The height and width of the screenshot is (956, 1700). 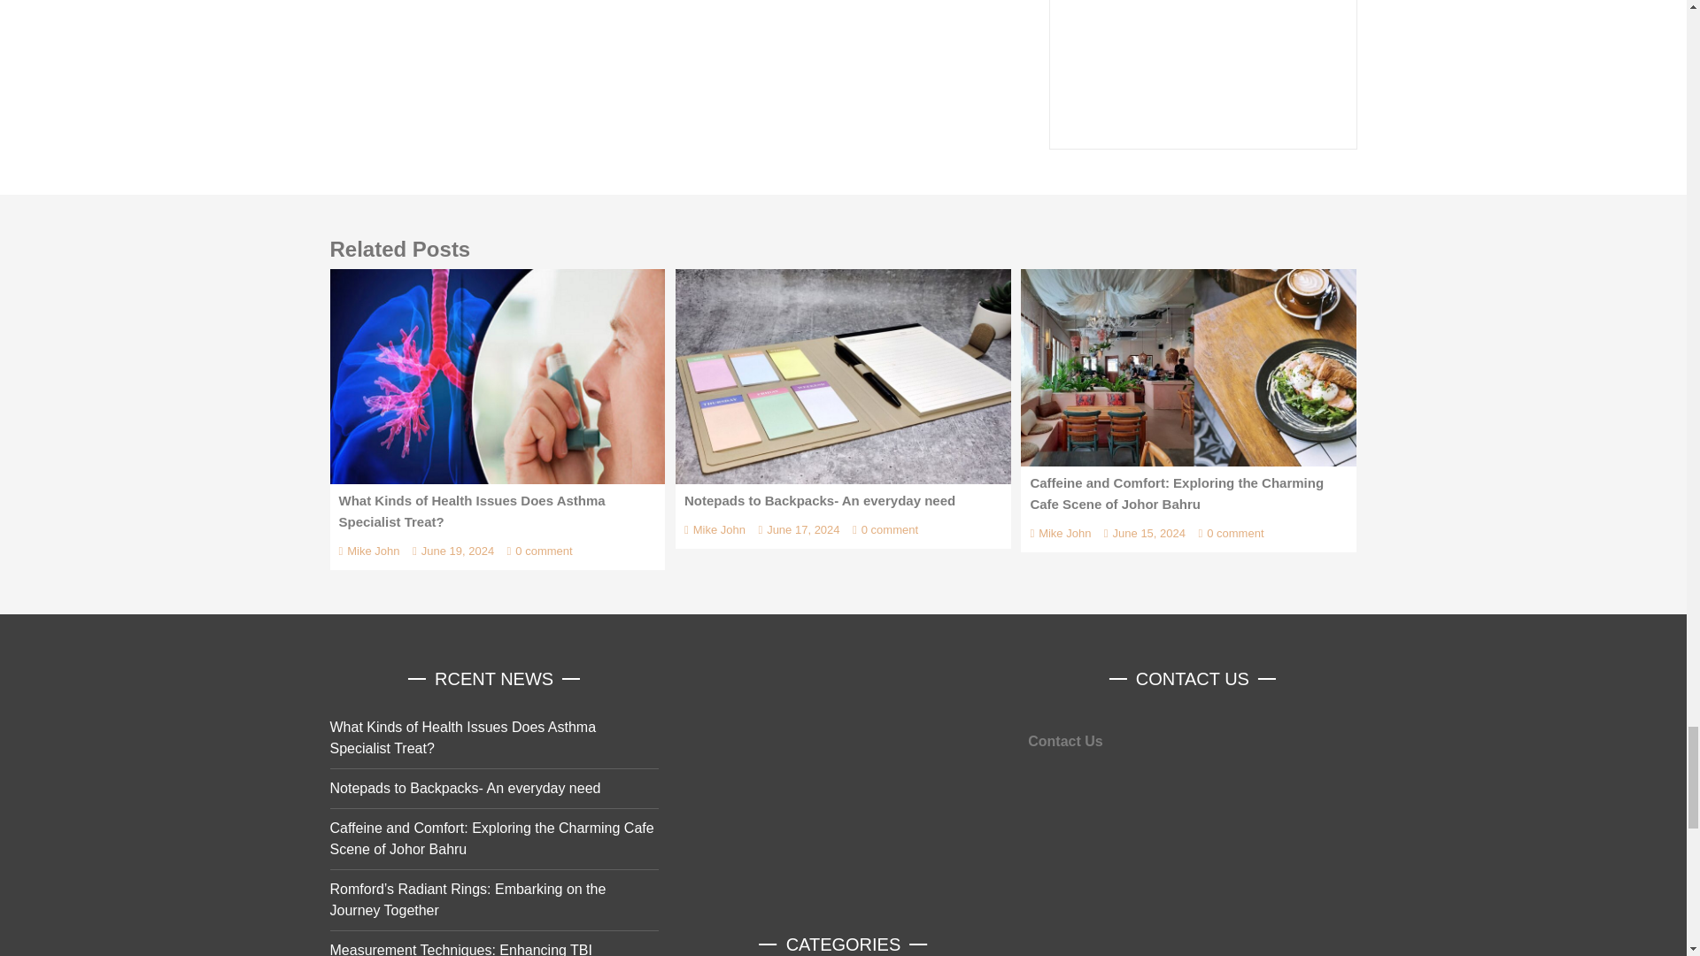 What do you see at coordinates (843, 375) in the screenshot?
I see `Notepads to Backpacks- An everyday need` at bounding box center [843, 375].